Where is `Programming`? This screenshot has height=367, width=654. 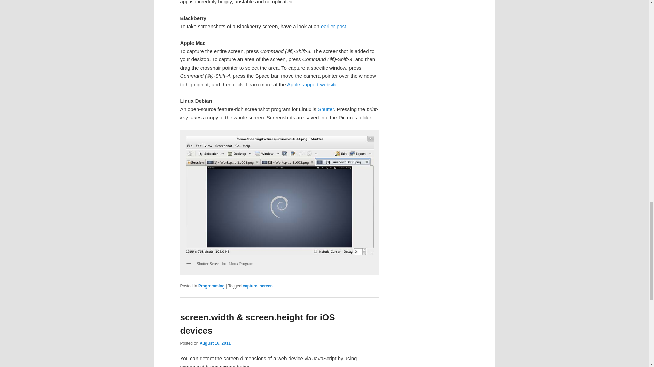 Programming is located at coordinates (211, 286).